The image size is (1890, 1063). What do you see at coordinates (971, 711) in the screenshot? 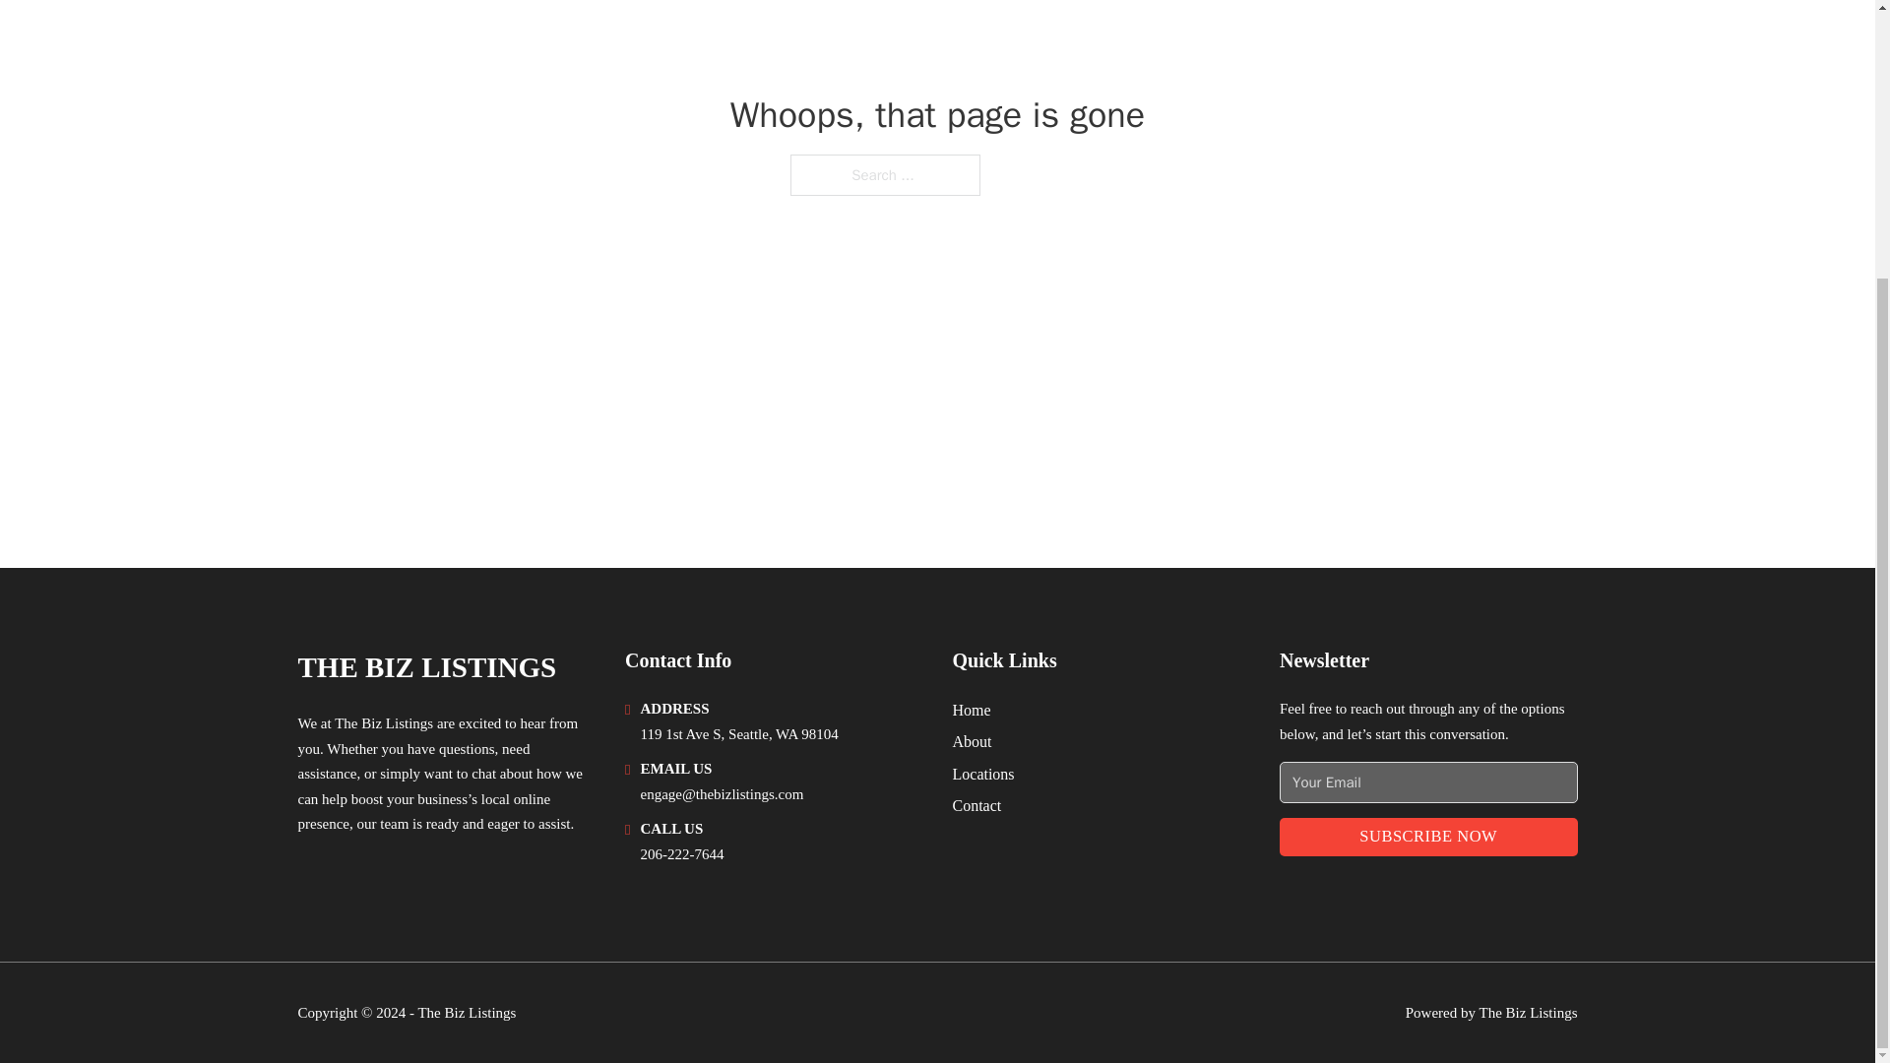
I see `Home` at bounding box center [971, 711].